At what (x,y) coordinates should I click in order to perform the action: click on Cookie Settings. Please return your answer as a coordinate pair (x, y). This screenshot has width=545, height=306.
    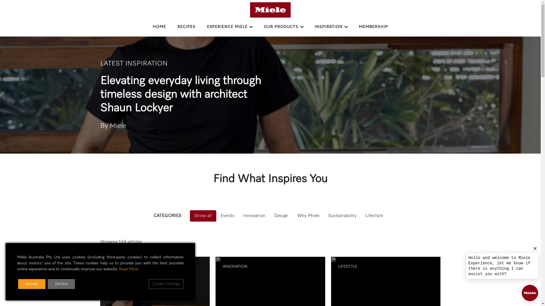
    Looking at the image, I should click on (166, 284).